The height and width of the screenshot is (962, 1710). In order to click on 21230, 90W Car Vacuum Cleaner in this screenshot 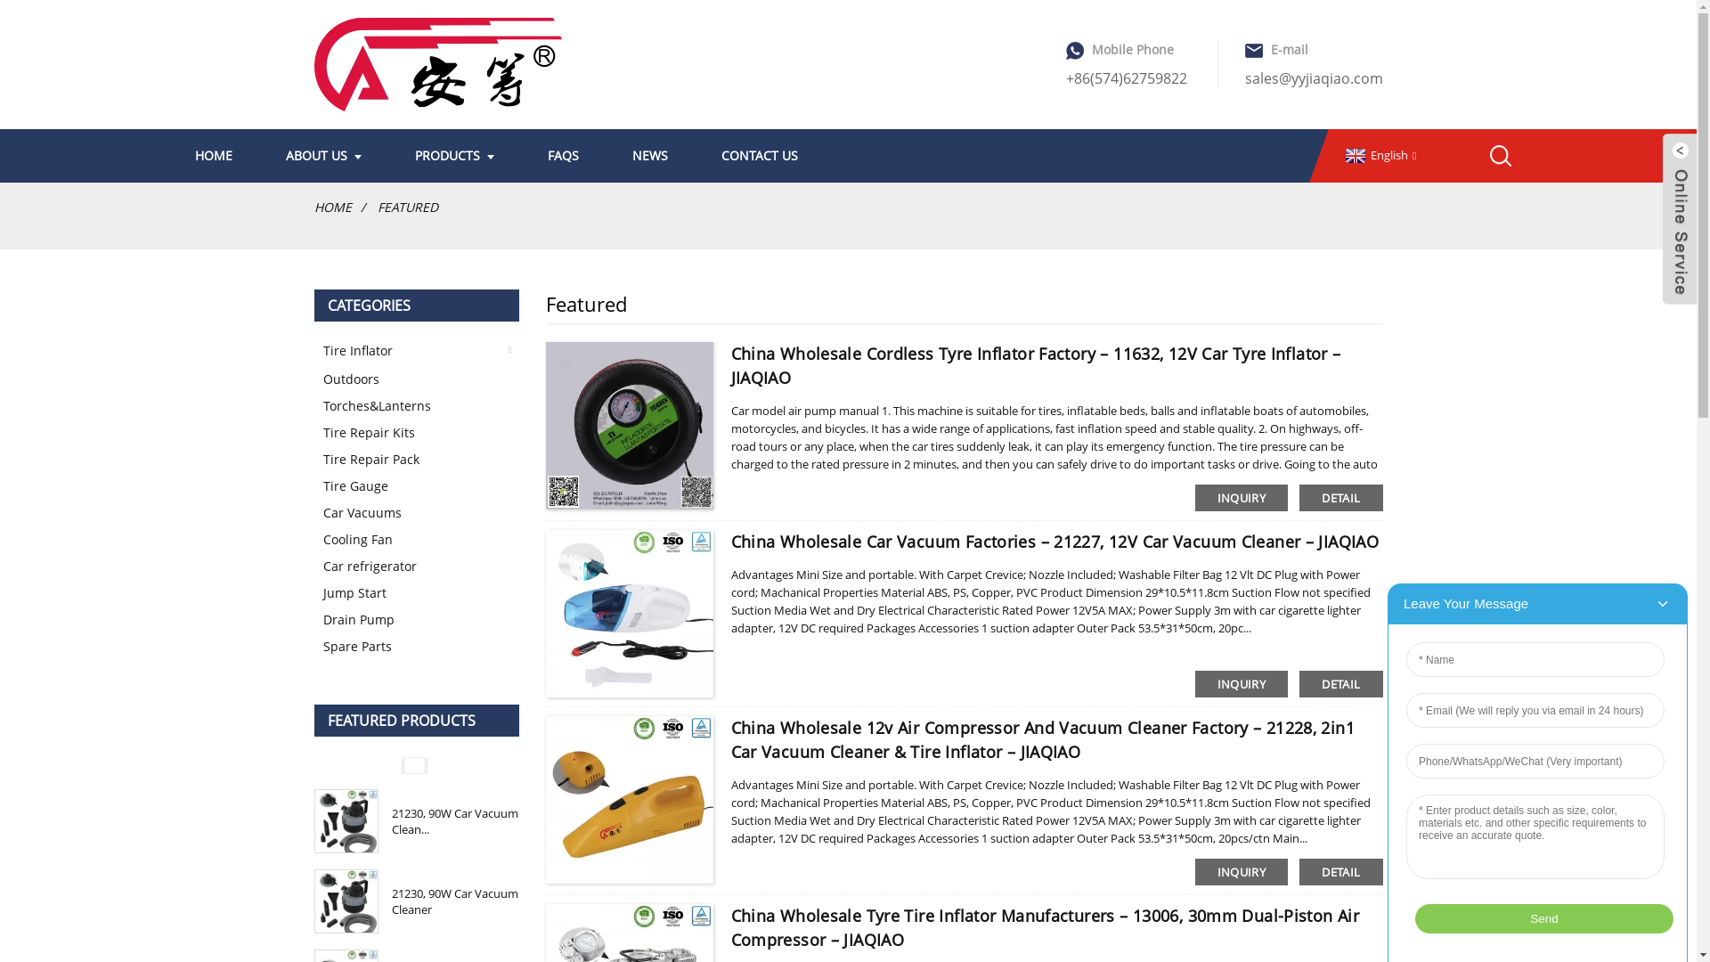, I will do `click(456, 901)`.